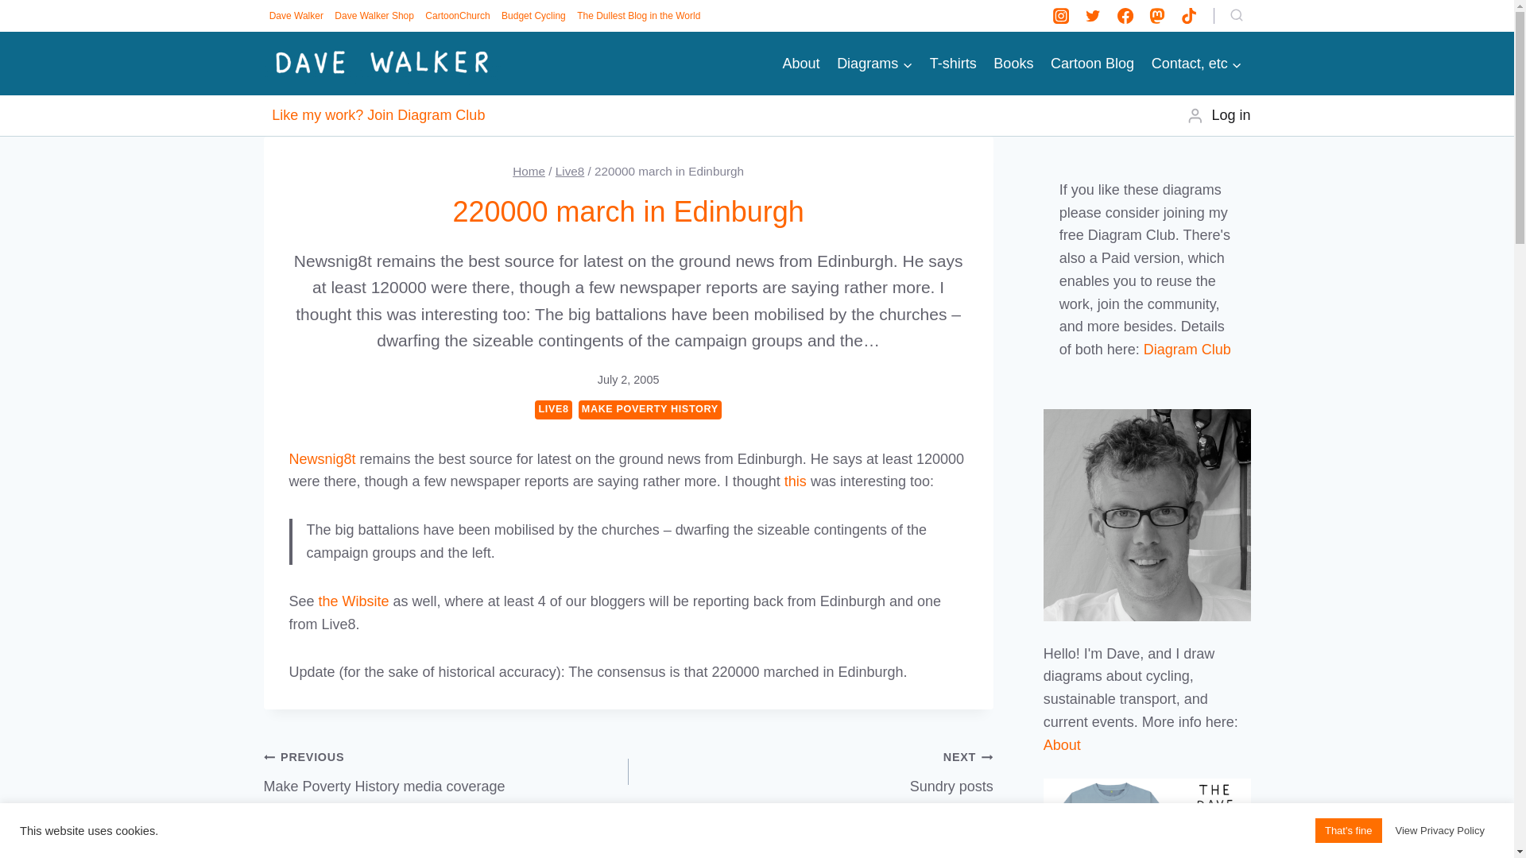 This screenshot has height=858, width=1526. Describe the element at coordinates (1092, 64) in the screenshot. I see `Cartoon Blog` at that location.